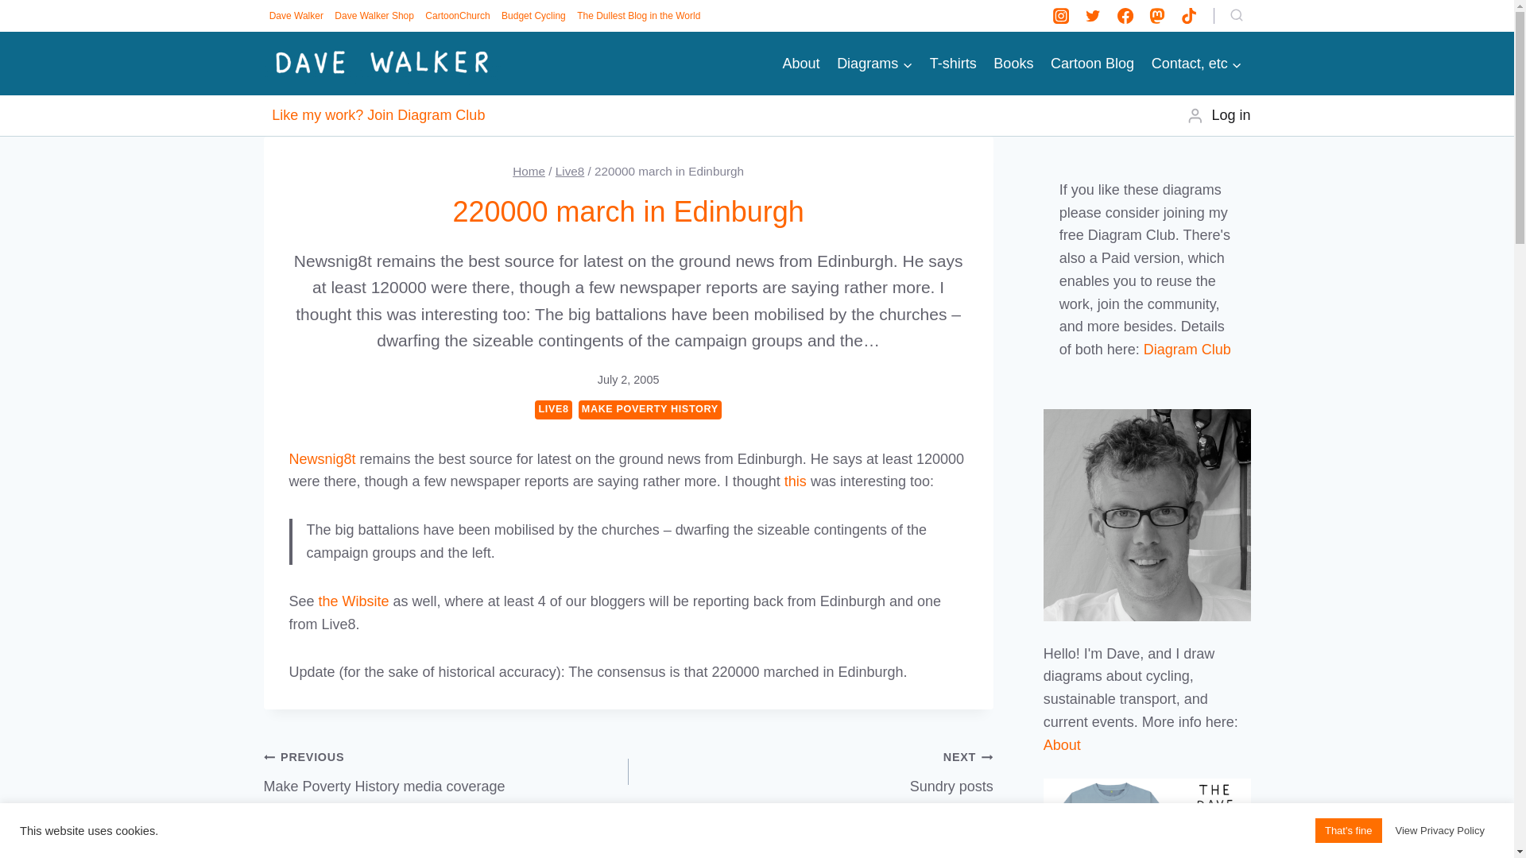 This screenshot has height=858, width=1526. Describe the element at coordinates (1092, 64) in the screenshot. I see `Cartoon Blog` at that location.